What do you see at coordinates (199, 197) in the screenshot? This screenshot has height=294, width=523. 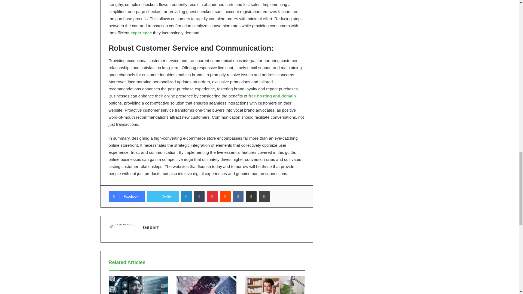 I see `Tumblr` at bounding box center [199, 197].